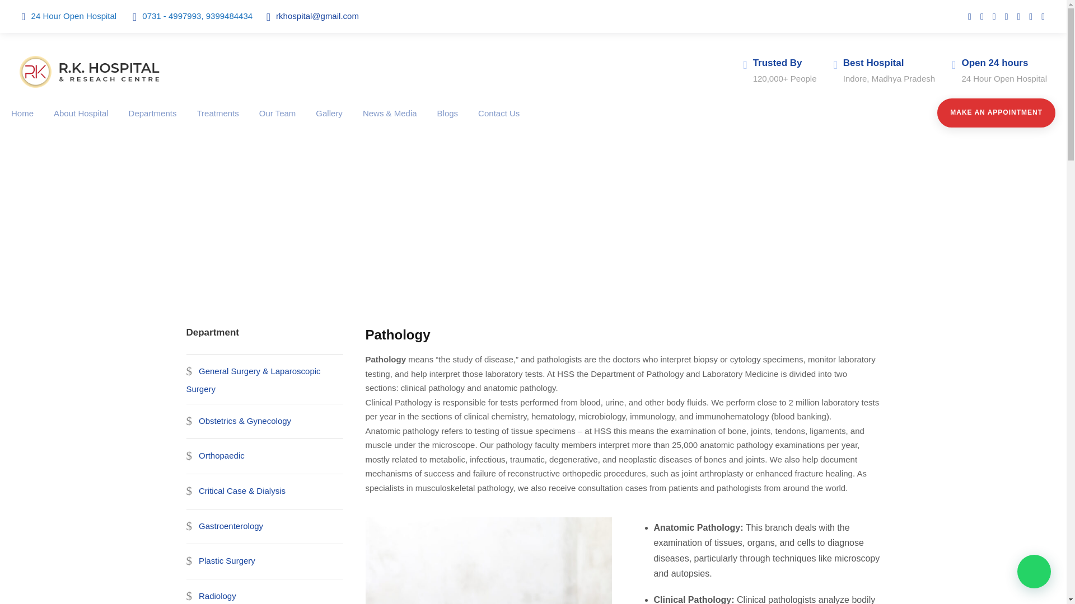 Image resolution: width=1075 pixels, height=604 pixels. What do you see at coordinates (225, 527) in the screenshot?
I see `Gastroenterology` at bounding box center [225, 527].